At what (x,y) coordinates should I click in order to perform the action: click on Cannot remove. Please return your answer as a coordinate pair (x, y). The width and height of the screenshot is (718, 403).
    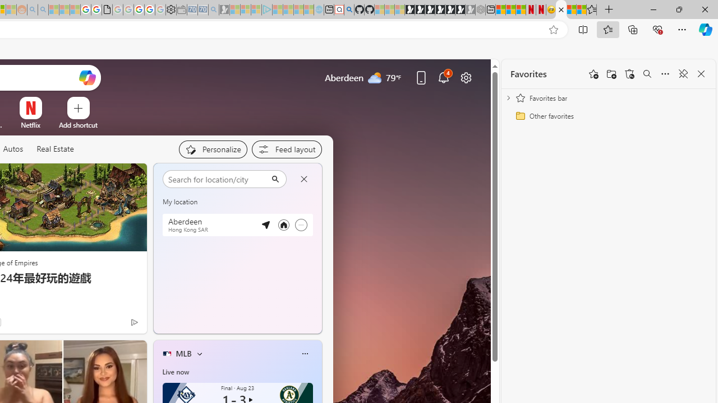
    Looking at the image, I should click on (301, 225).